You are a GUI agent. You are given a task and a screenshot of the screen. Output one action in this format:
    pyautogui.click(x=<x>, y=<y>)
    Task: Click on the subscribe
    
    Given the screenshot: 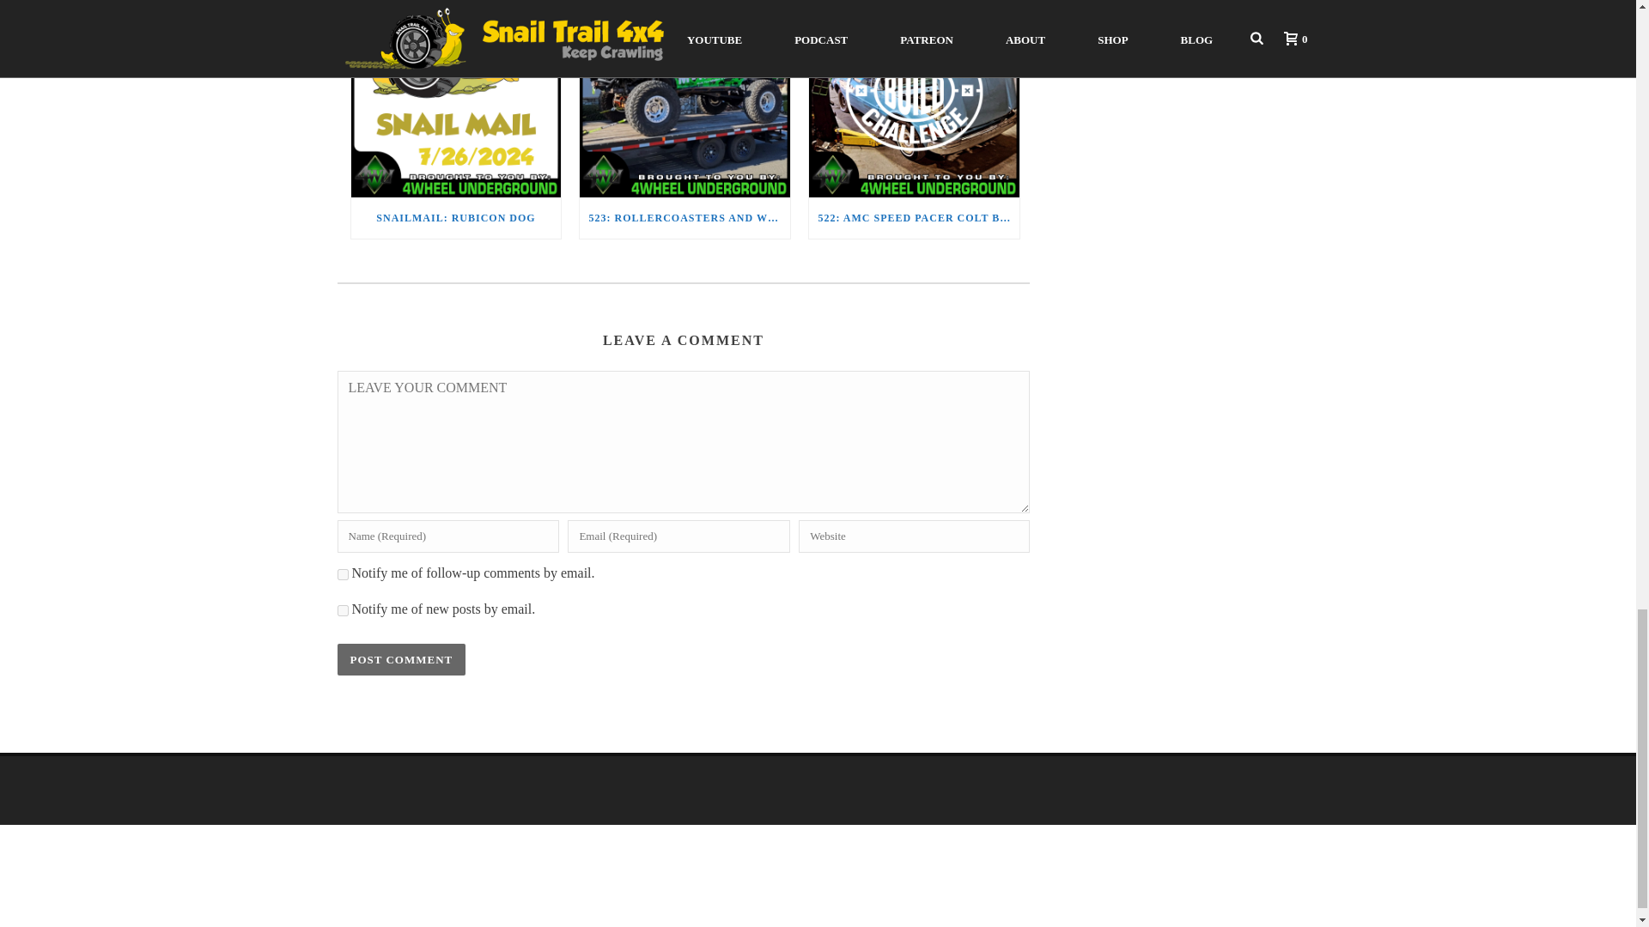 What is the action you would take?
    pyautogui.click(x=342, y=575)
    